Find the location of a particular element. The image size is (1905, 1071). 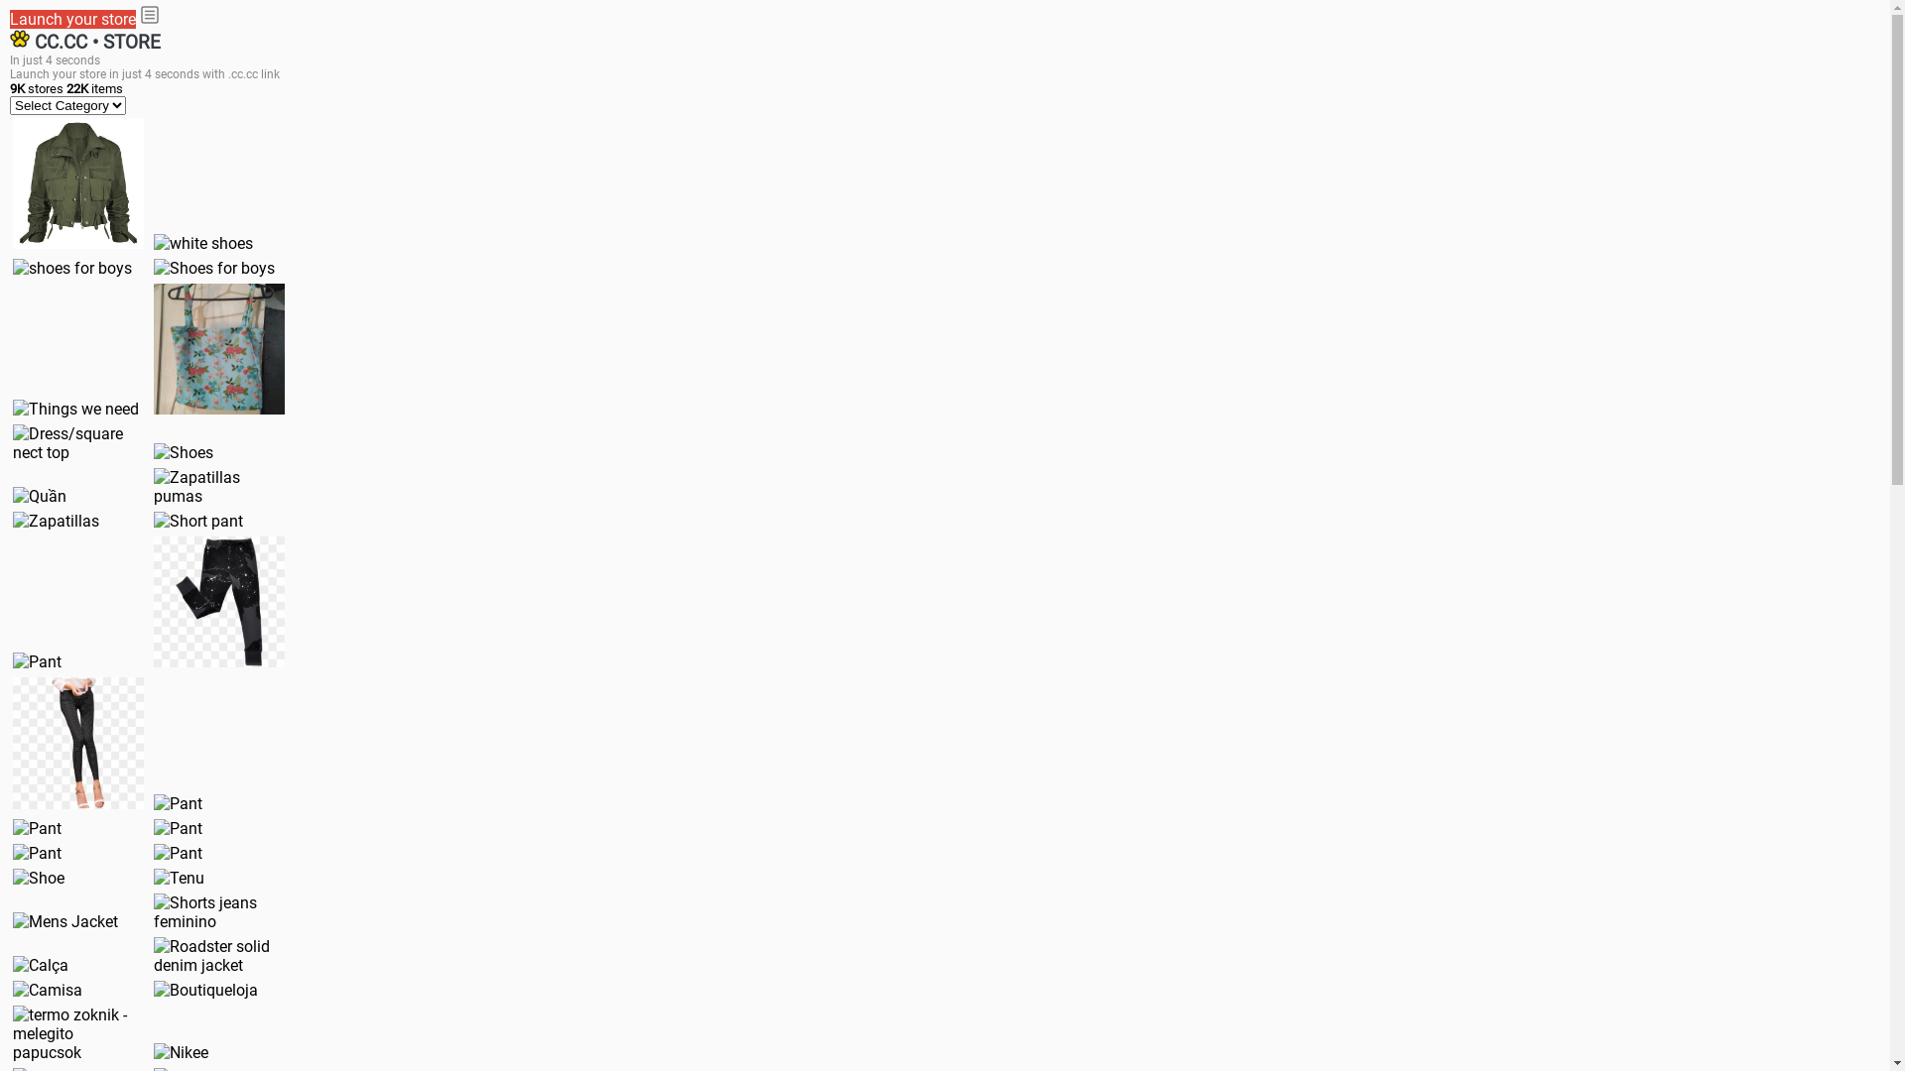

termo zoknik - melegito papucsok is located at coordinates (78, 1033).